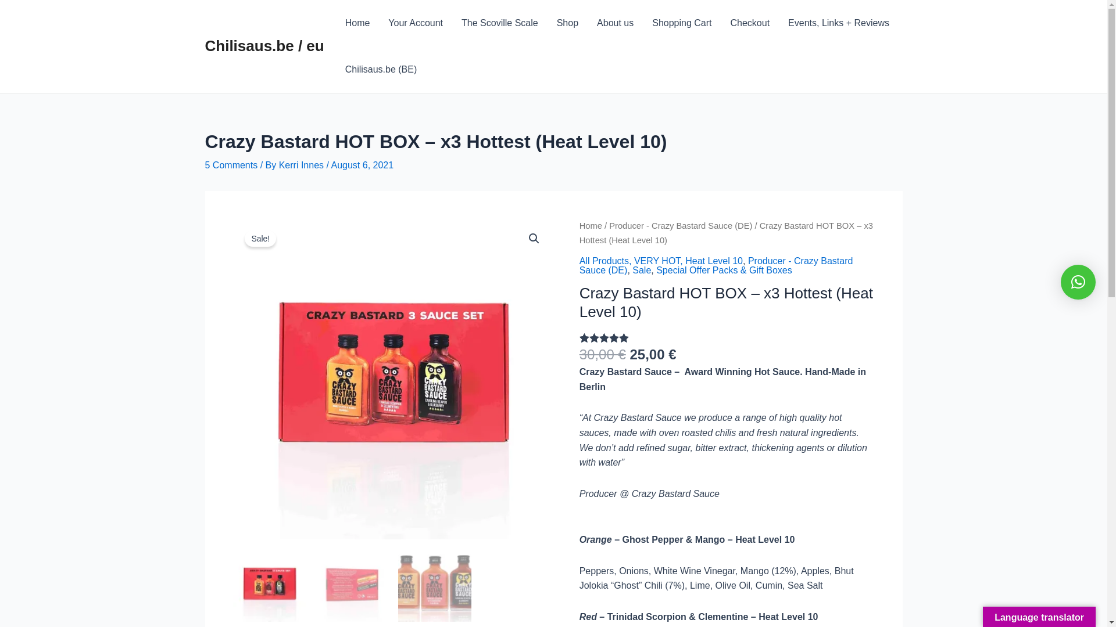 Image resolution: width=1116 pixels, height=627 pixels. Describe the element at coordinates (264, 46) in the screenshot. I see `Chilisaus.be / eu` at that location.